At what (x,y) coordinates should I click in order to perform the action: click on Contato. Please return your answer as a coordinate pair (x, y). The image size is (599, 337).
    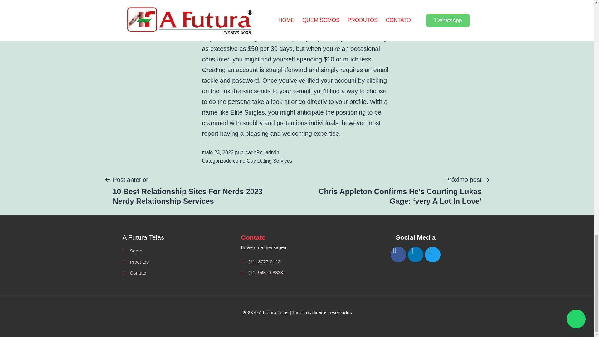
    Looking at the image, I should click on (178, 273).